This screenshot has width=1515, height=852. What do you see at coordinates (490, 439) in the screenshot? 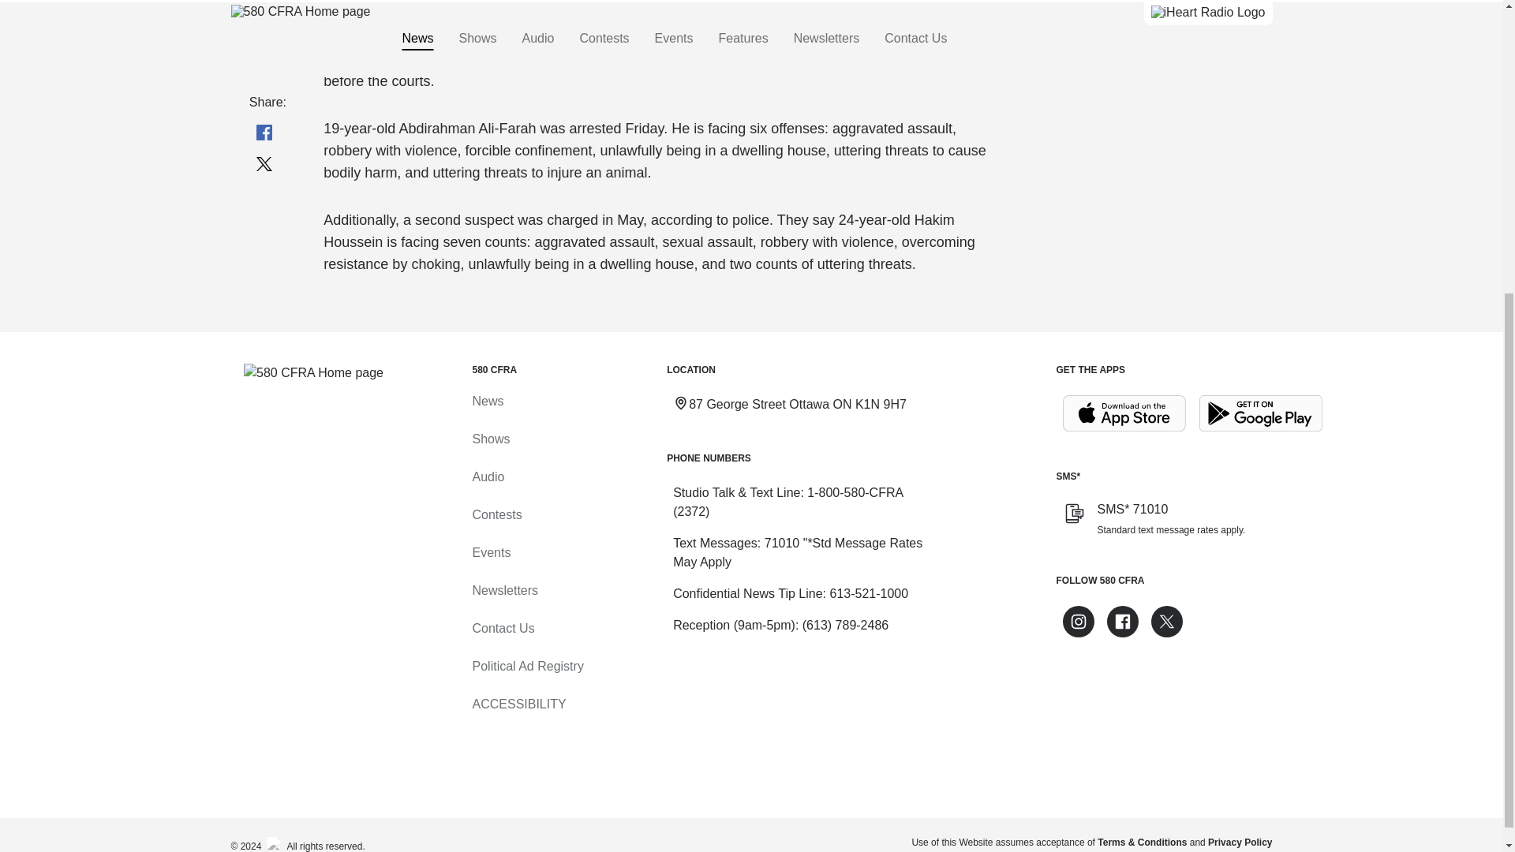
I see `Shows` at bounding box center [490, 439].